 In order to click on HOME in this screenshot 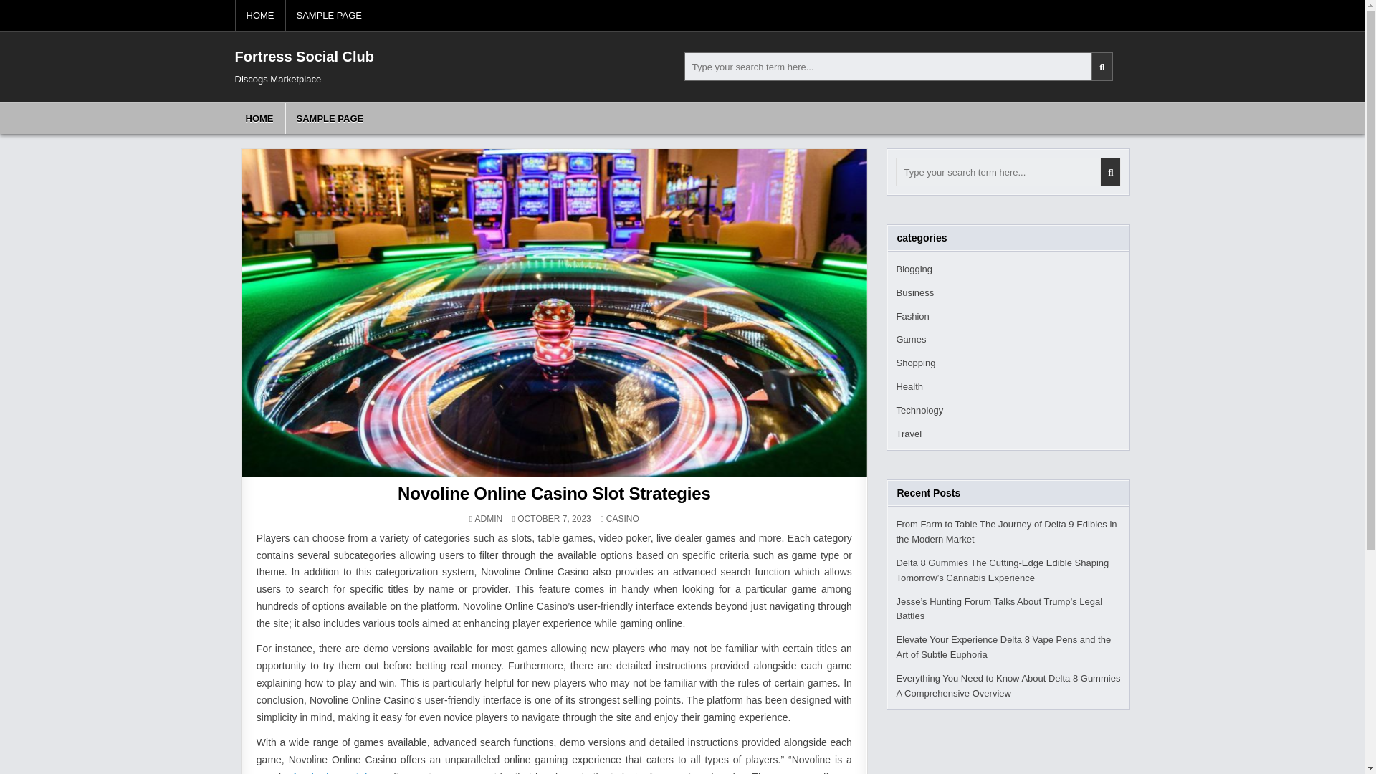, I will do `click(259, 118)`.